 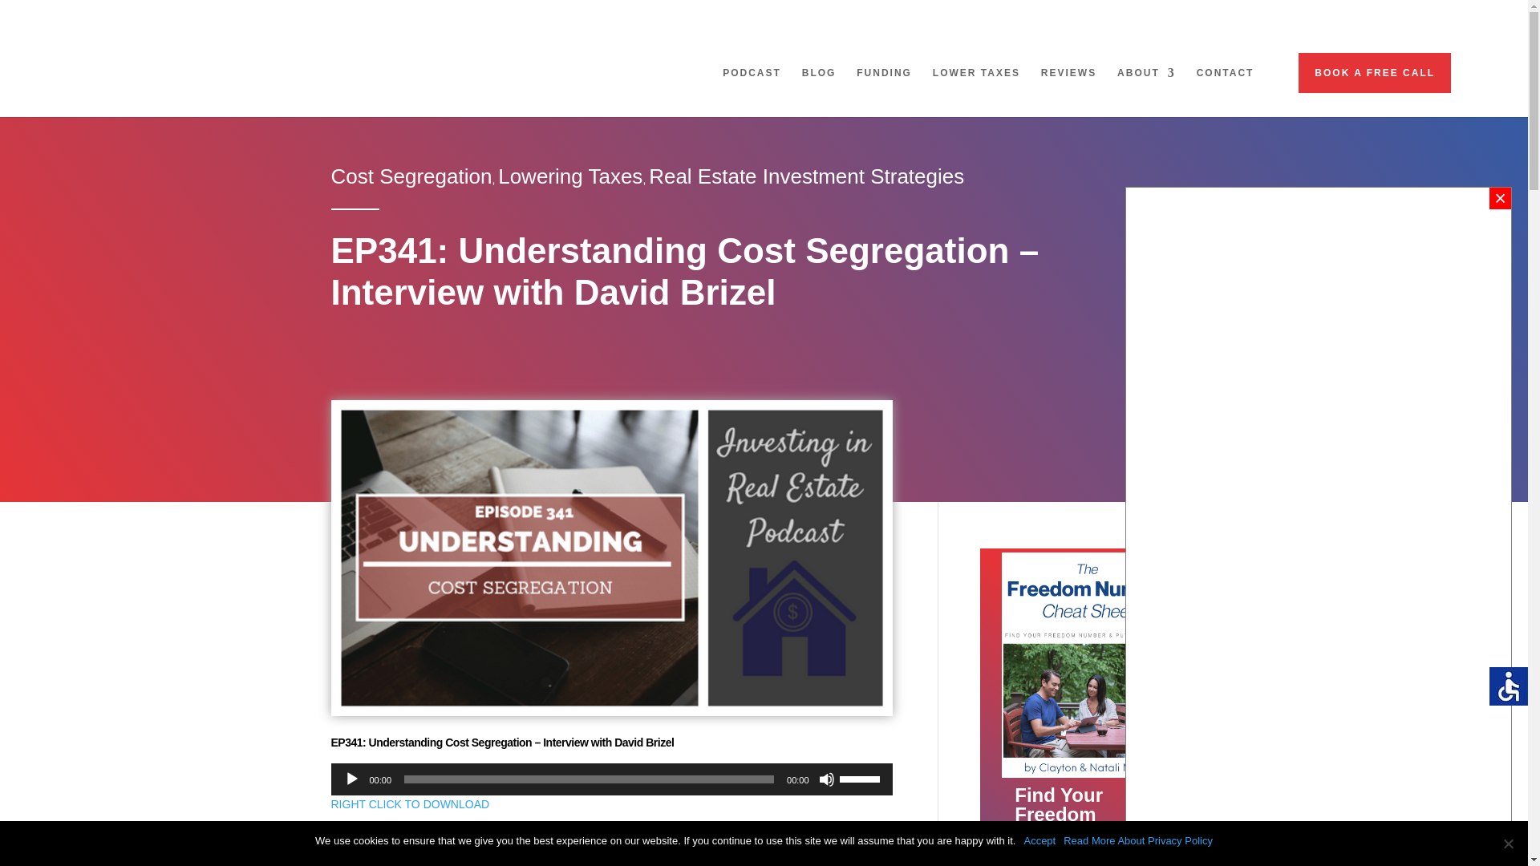 What do you see at coordinates (1226, 86) in the screenshot?
I see `CONTACT` at bounding box center [1226, 86].